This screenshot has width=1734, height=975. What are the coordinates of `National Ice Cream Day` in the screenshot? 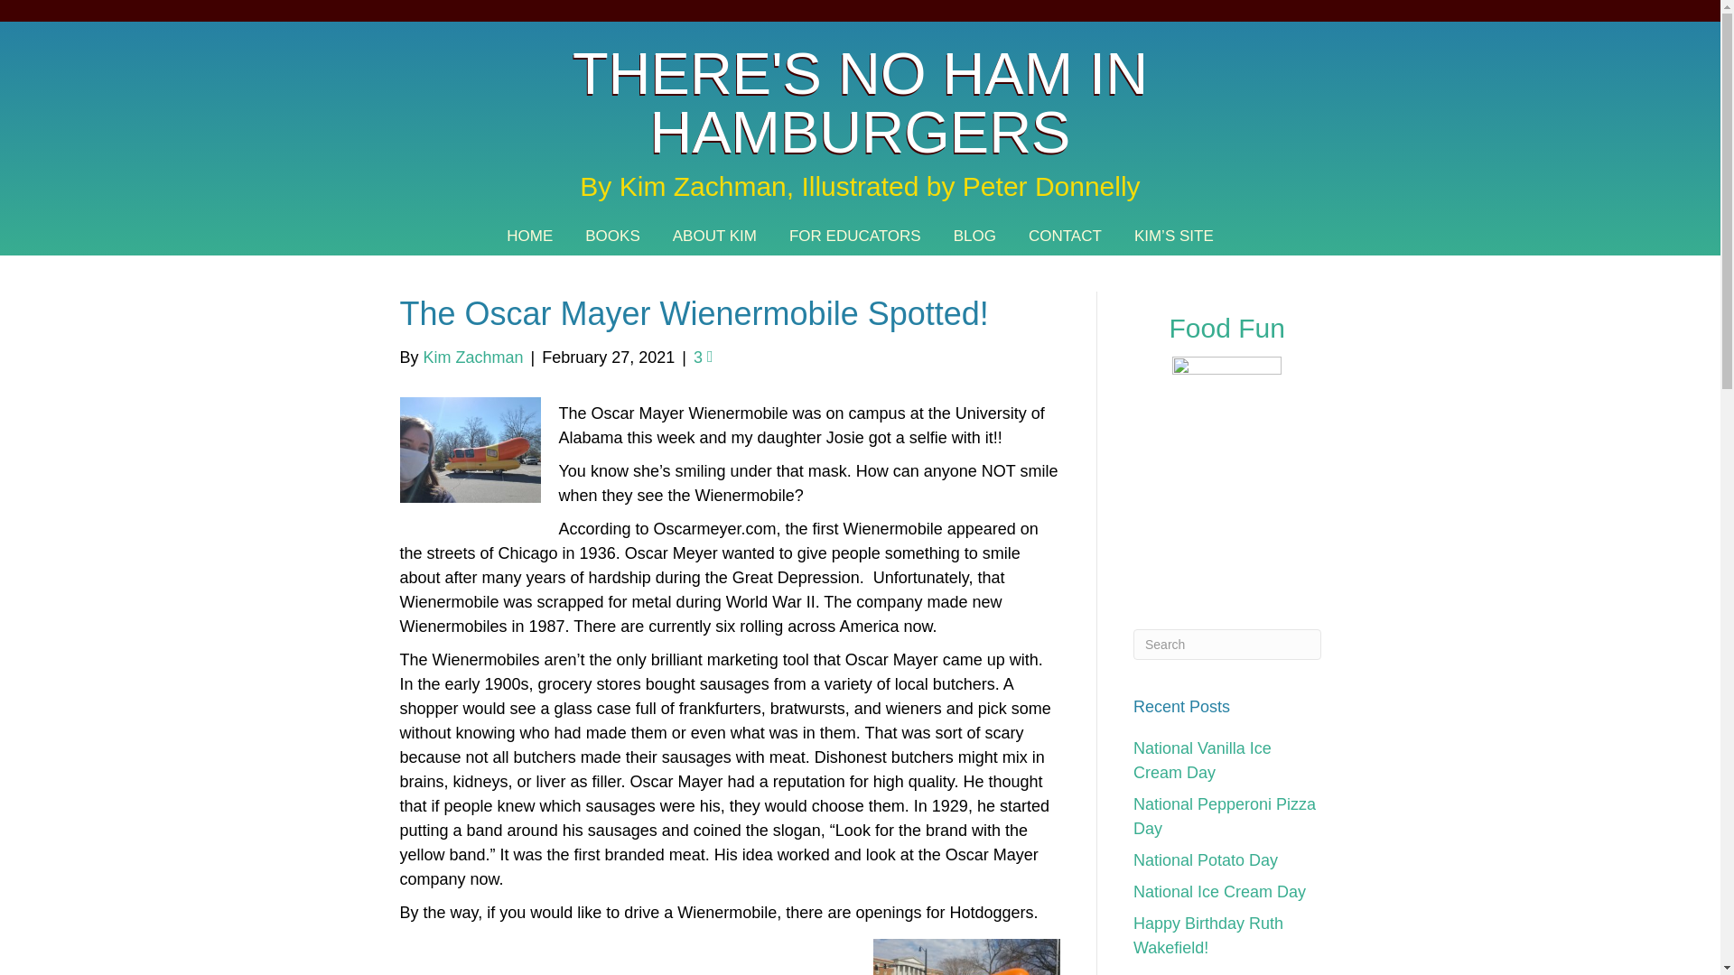 It's located at (1219, 892).